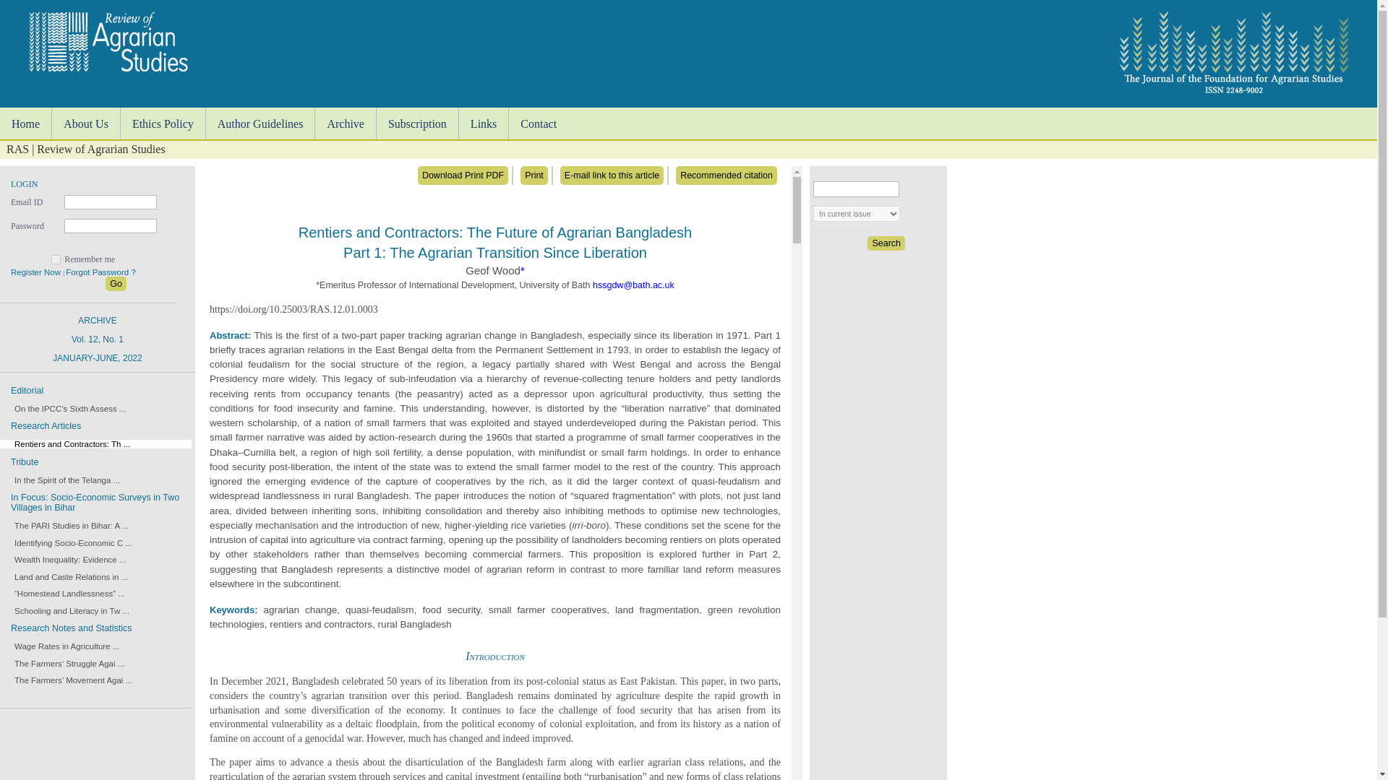 The image size is (1388, 780). What do you see at coordinates (116, 283) in the screenshot?
I see `Download Print PDF` at bounding box center [116, 283].